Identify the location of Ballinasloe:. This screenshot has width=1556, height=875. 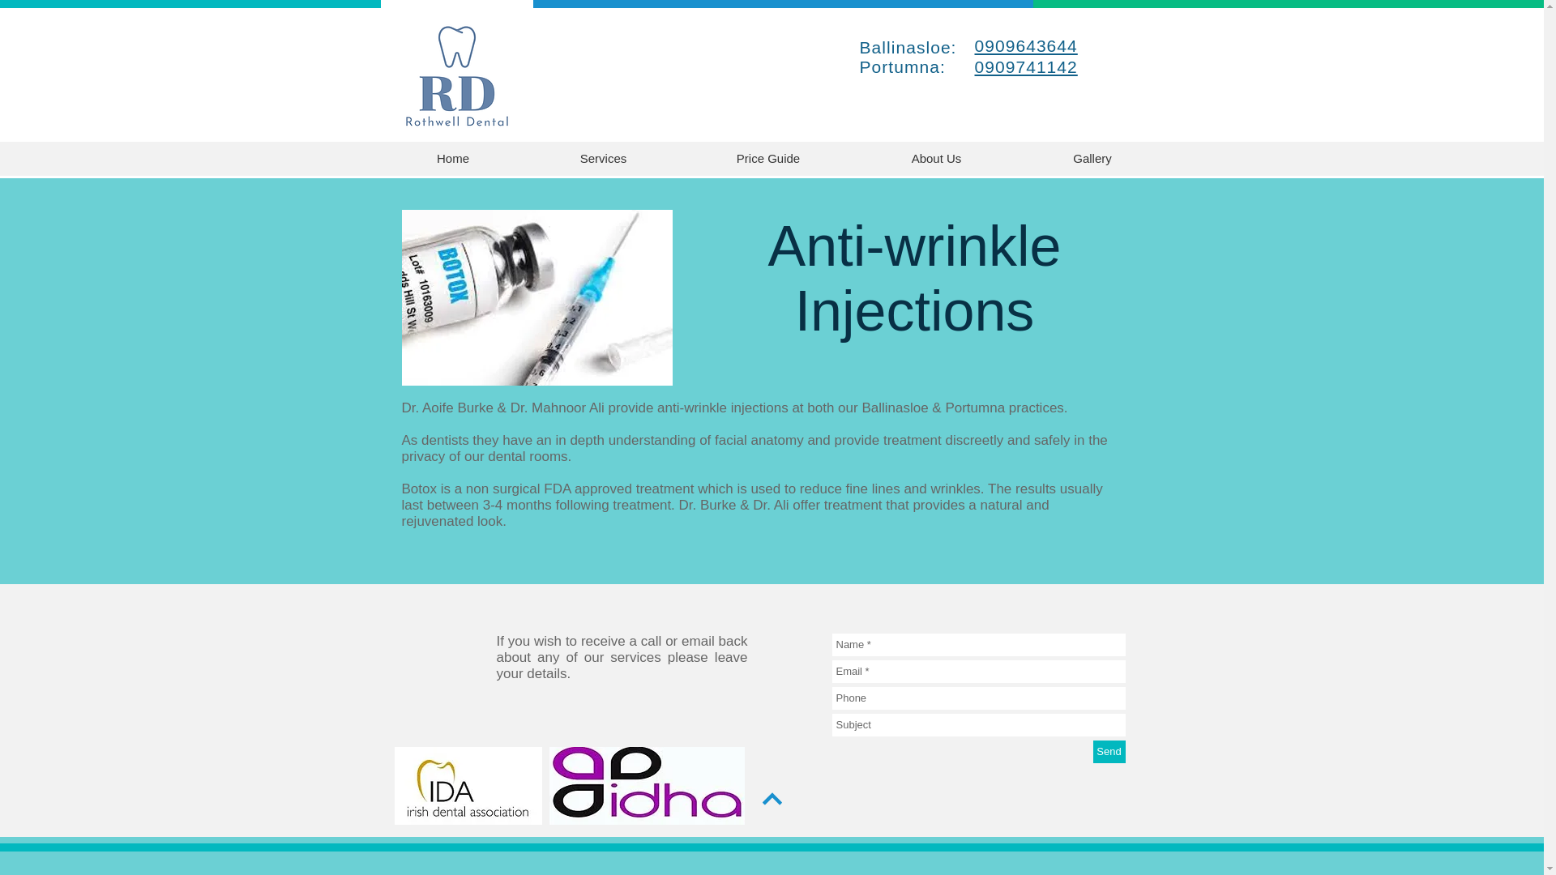
(908, 47).